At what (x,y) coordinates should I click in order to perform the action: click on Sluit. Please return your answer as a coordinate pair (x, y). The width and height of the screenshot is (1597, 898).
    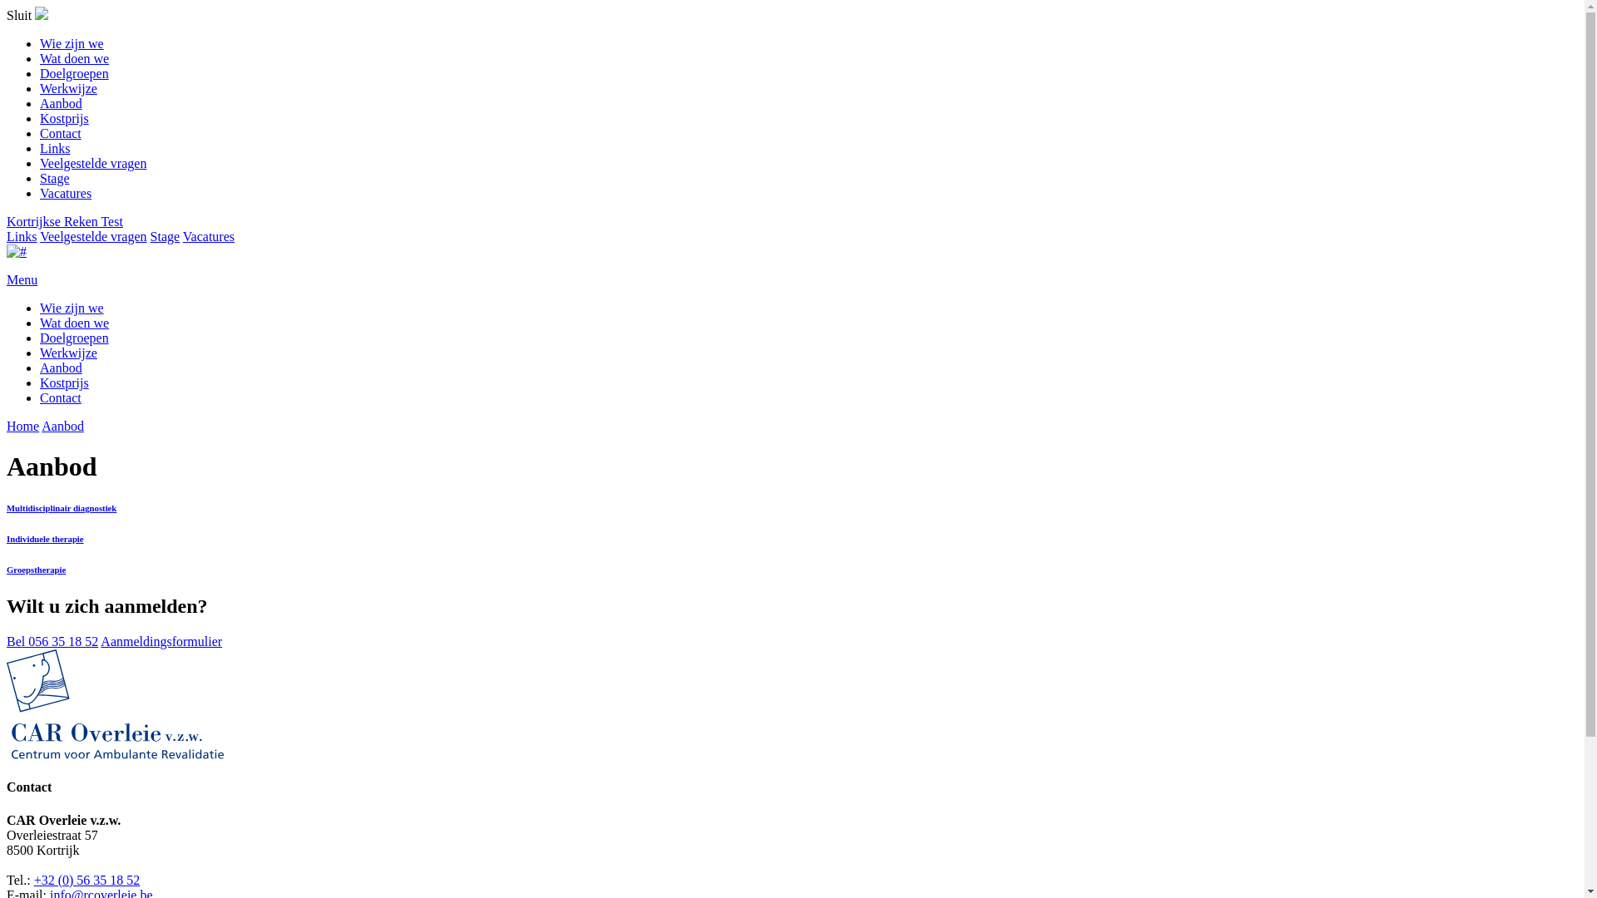
    Looking at the image, I should click on (21, 15).